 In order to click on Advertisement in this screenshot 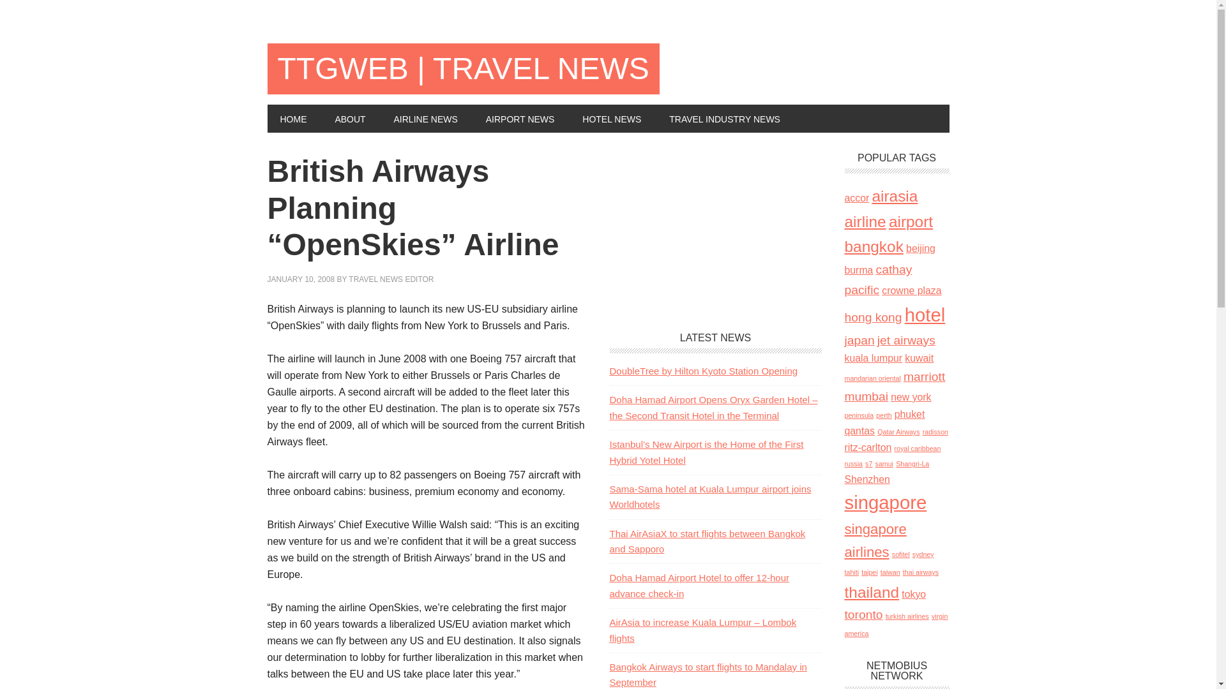, I will do `click(715, 232)`.